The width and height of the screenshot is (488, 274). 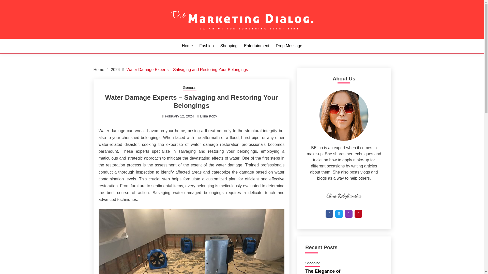 What do you see at coordinates (257, 46) in the screenshot?
I see `Entertainment` at bounding box center [257, 46].